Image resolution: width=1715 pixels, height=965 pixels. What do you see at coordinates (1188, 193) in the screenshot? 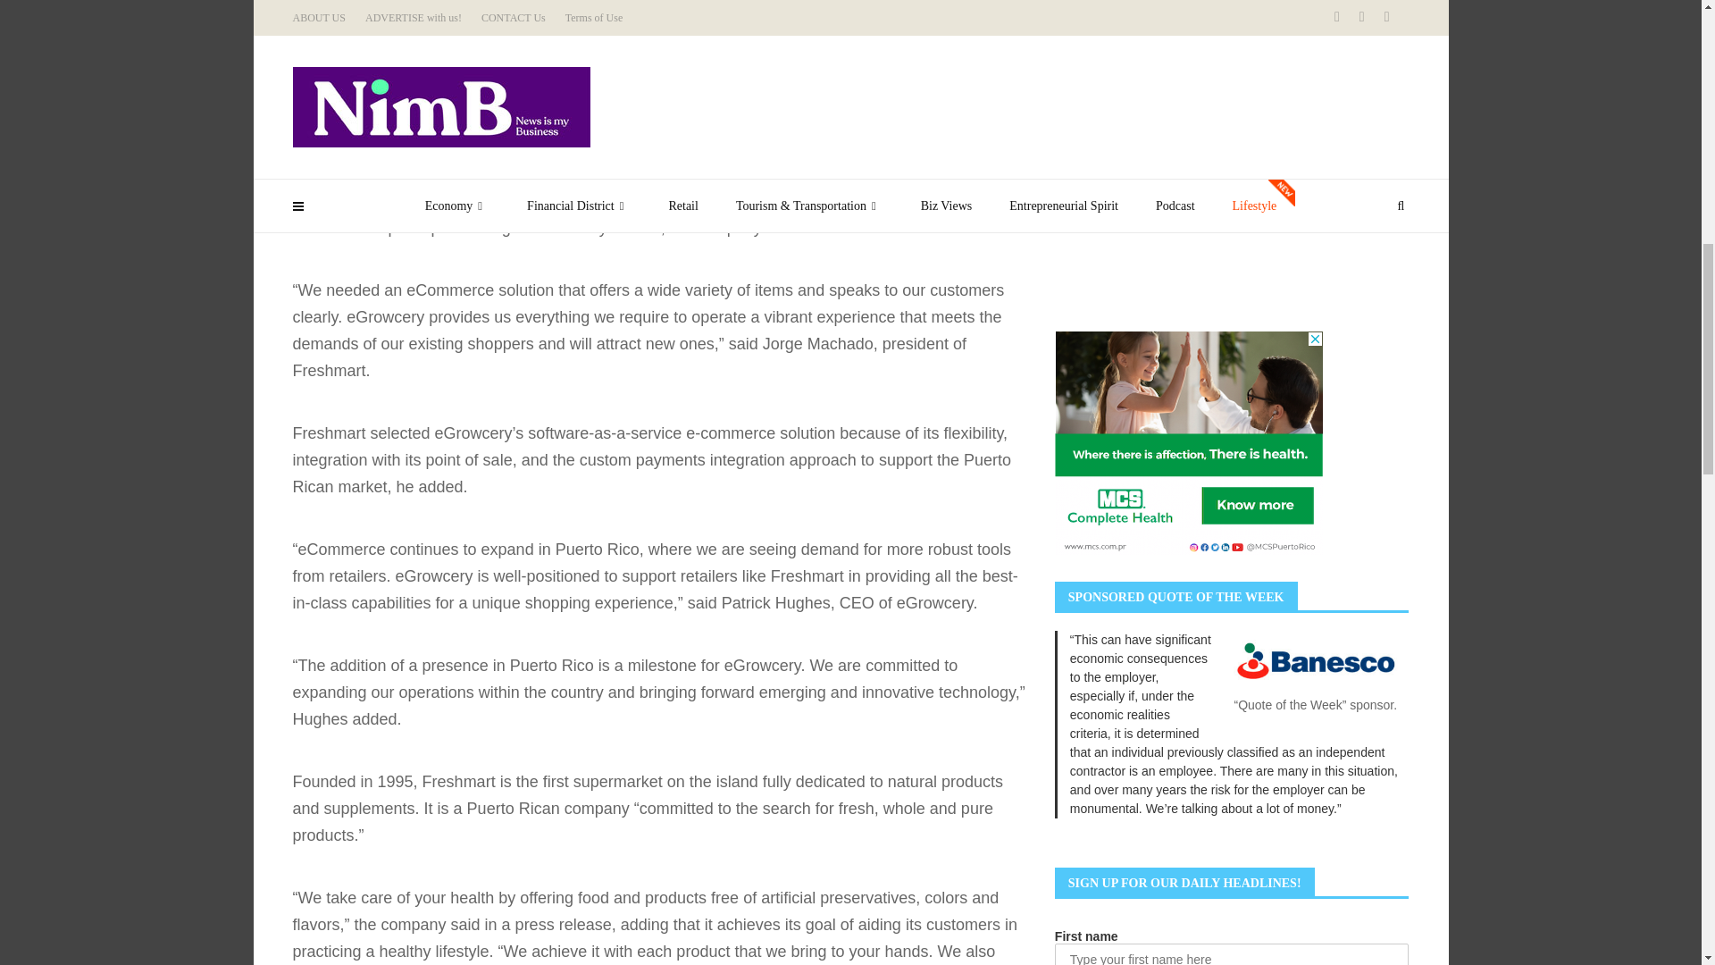
I see `3rd party ad content` at bounding box center [1188, 193].